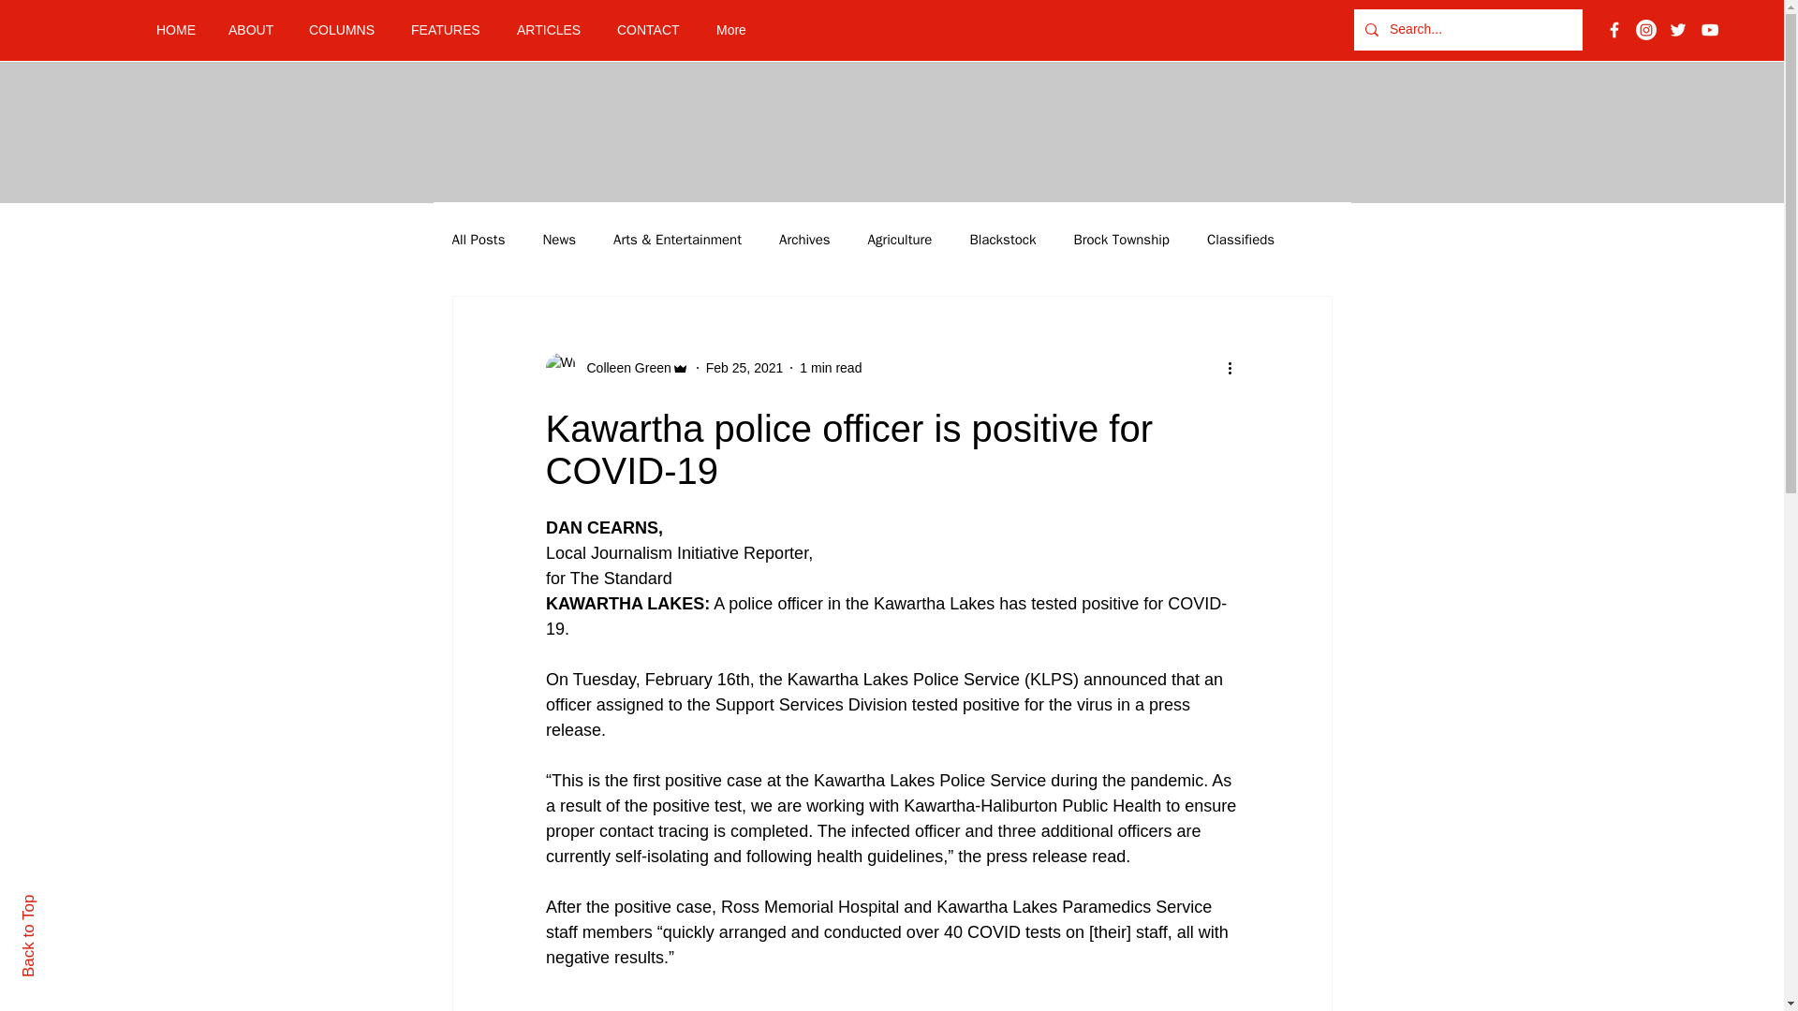 This screenshot has height=1011, width=1798. I want to click on Colleen Green, so click(623, 367).